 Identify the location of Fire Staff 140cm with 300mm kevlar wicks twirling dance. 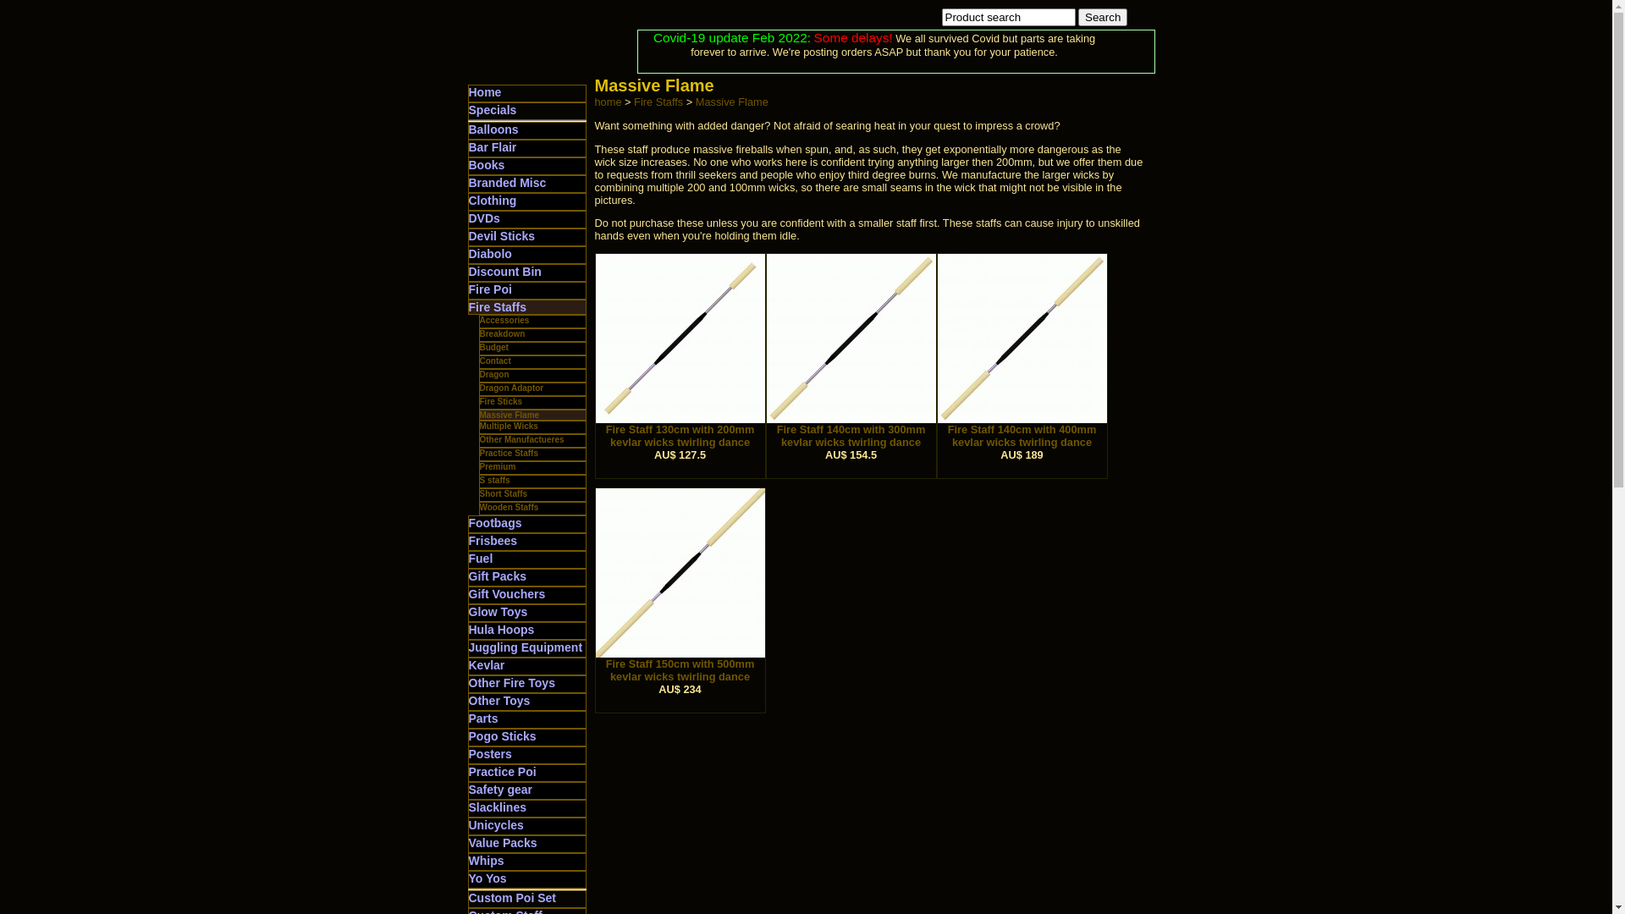
(851, 431).